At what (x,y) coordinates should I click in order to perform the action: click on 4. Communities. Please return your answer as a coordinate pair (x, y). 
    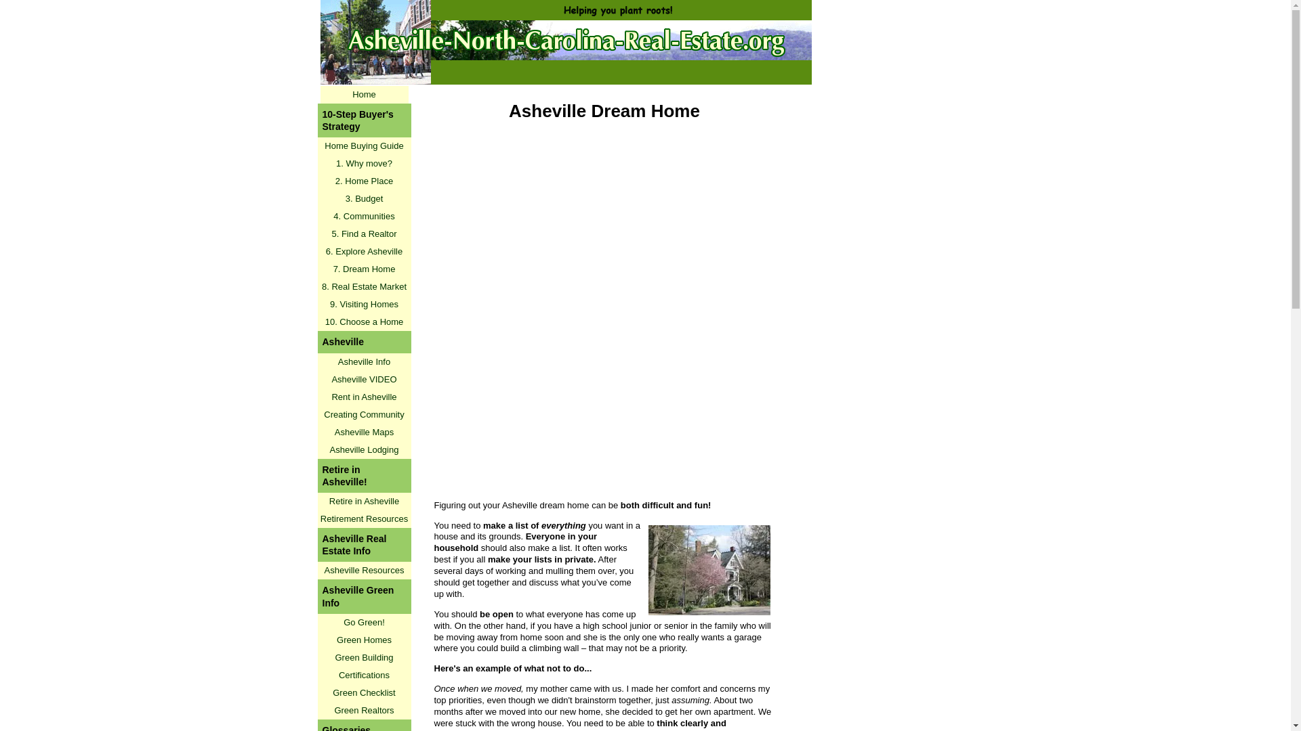
    Looking at the image, I should click on (364, 216).